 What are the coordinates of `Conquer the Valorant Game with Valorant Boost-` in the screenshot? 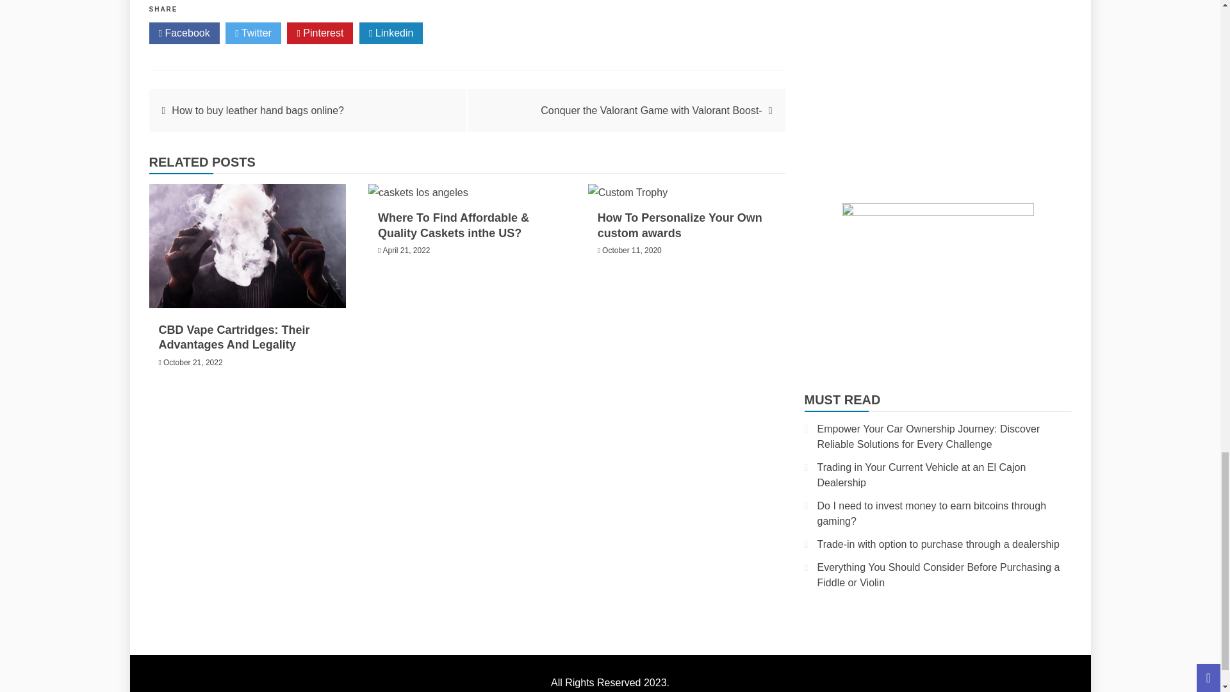 It's located at (651, 110).